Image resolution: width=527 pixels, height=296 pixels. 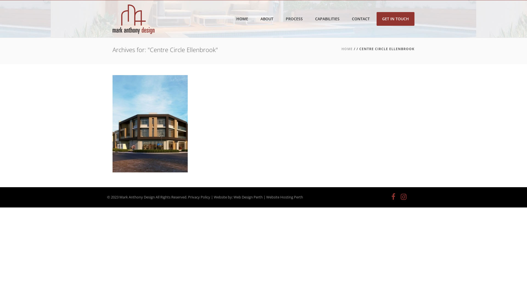 What do you see at coordinates (150, 124) in the screenshot?
I see `Centre Circle Ellenbrook` at bounding box center [150, 124].